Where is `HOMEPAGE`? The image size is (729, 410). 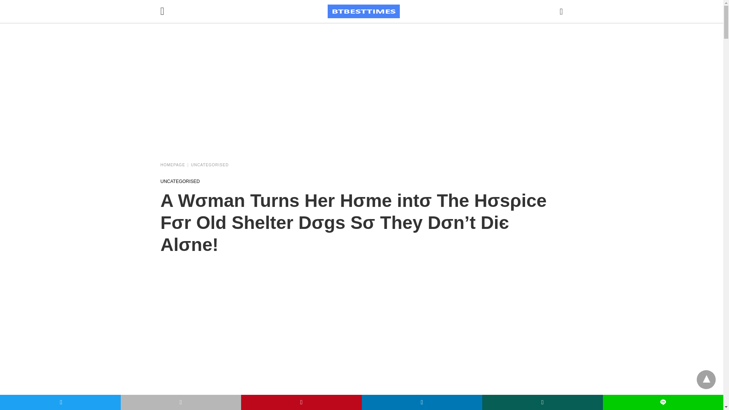
HOMEPAGE is located at coordinates (175, 165).